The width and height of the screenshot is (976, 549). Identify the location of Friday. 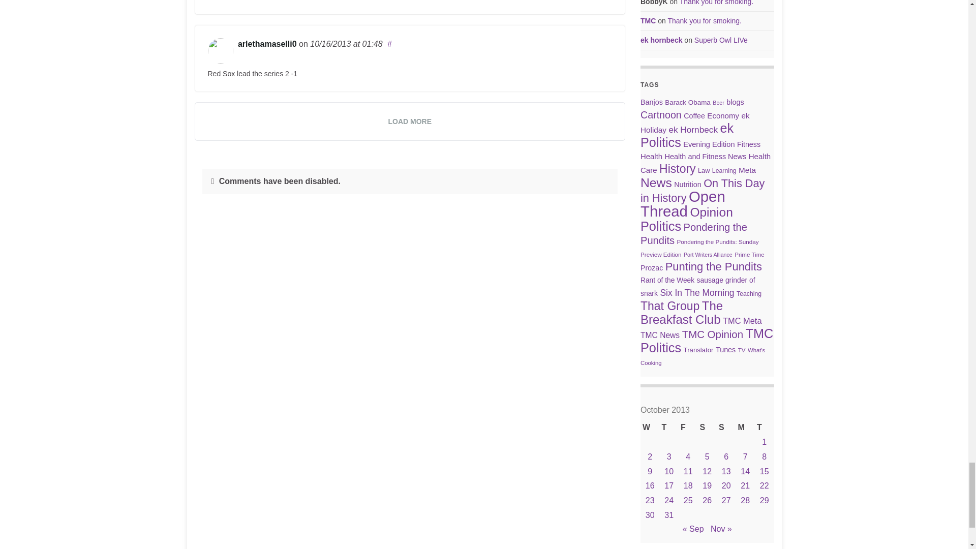
(688, 428).